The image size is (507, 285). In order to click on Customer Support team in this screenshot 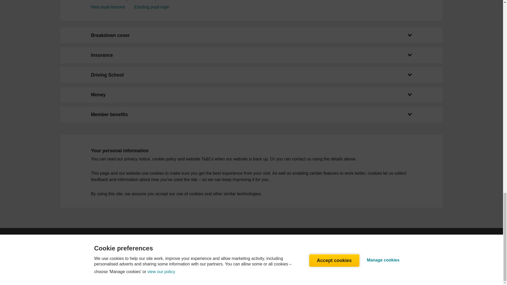, I will do `click(274, 254)`.